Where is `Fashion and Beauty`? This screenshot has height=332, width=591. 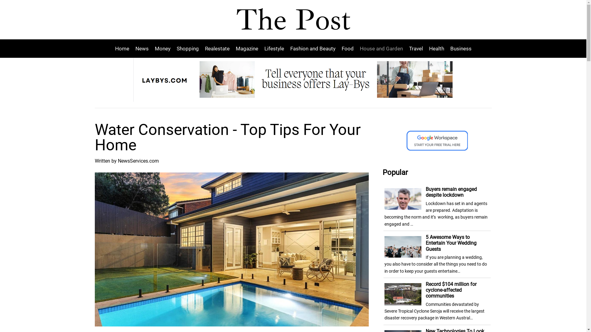 Fashion and Beauty is located at coordinates (313, 49).